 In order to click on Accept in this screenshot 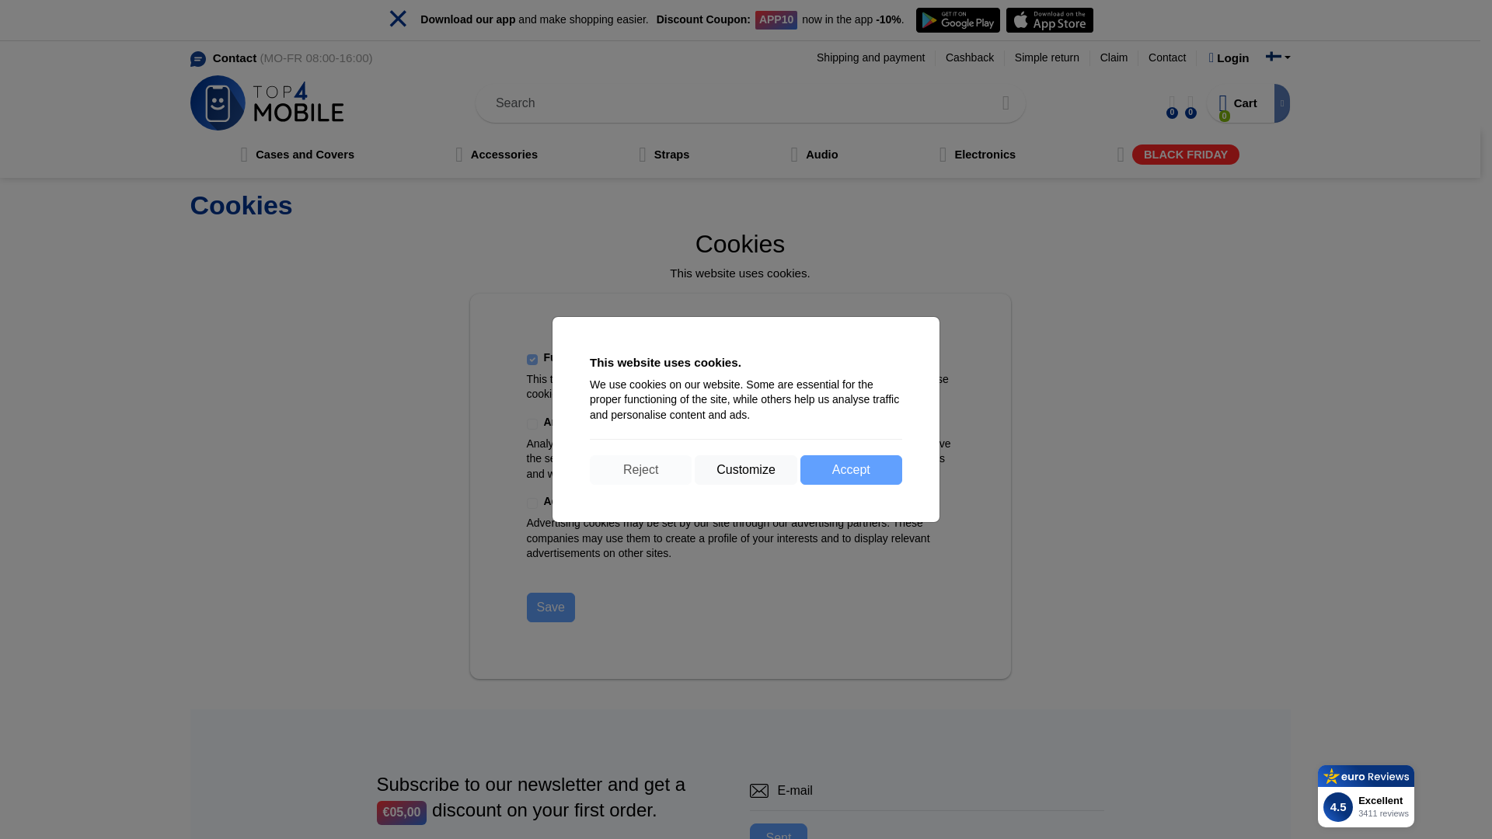, I will do `click(851, 470)`.